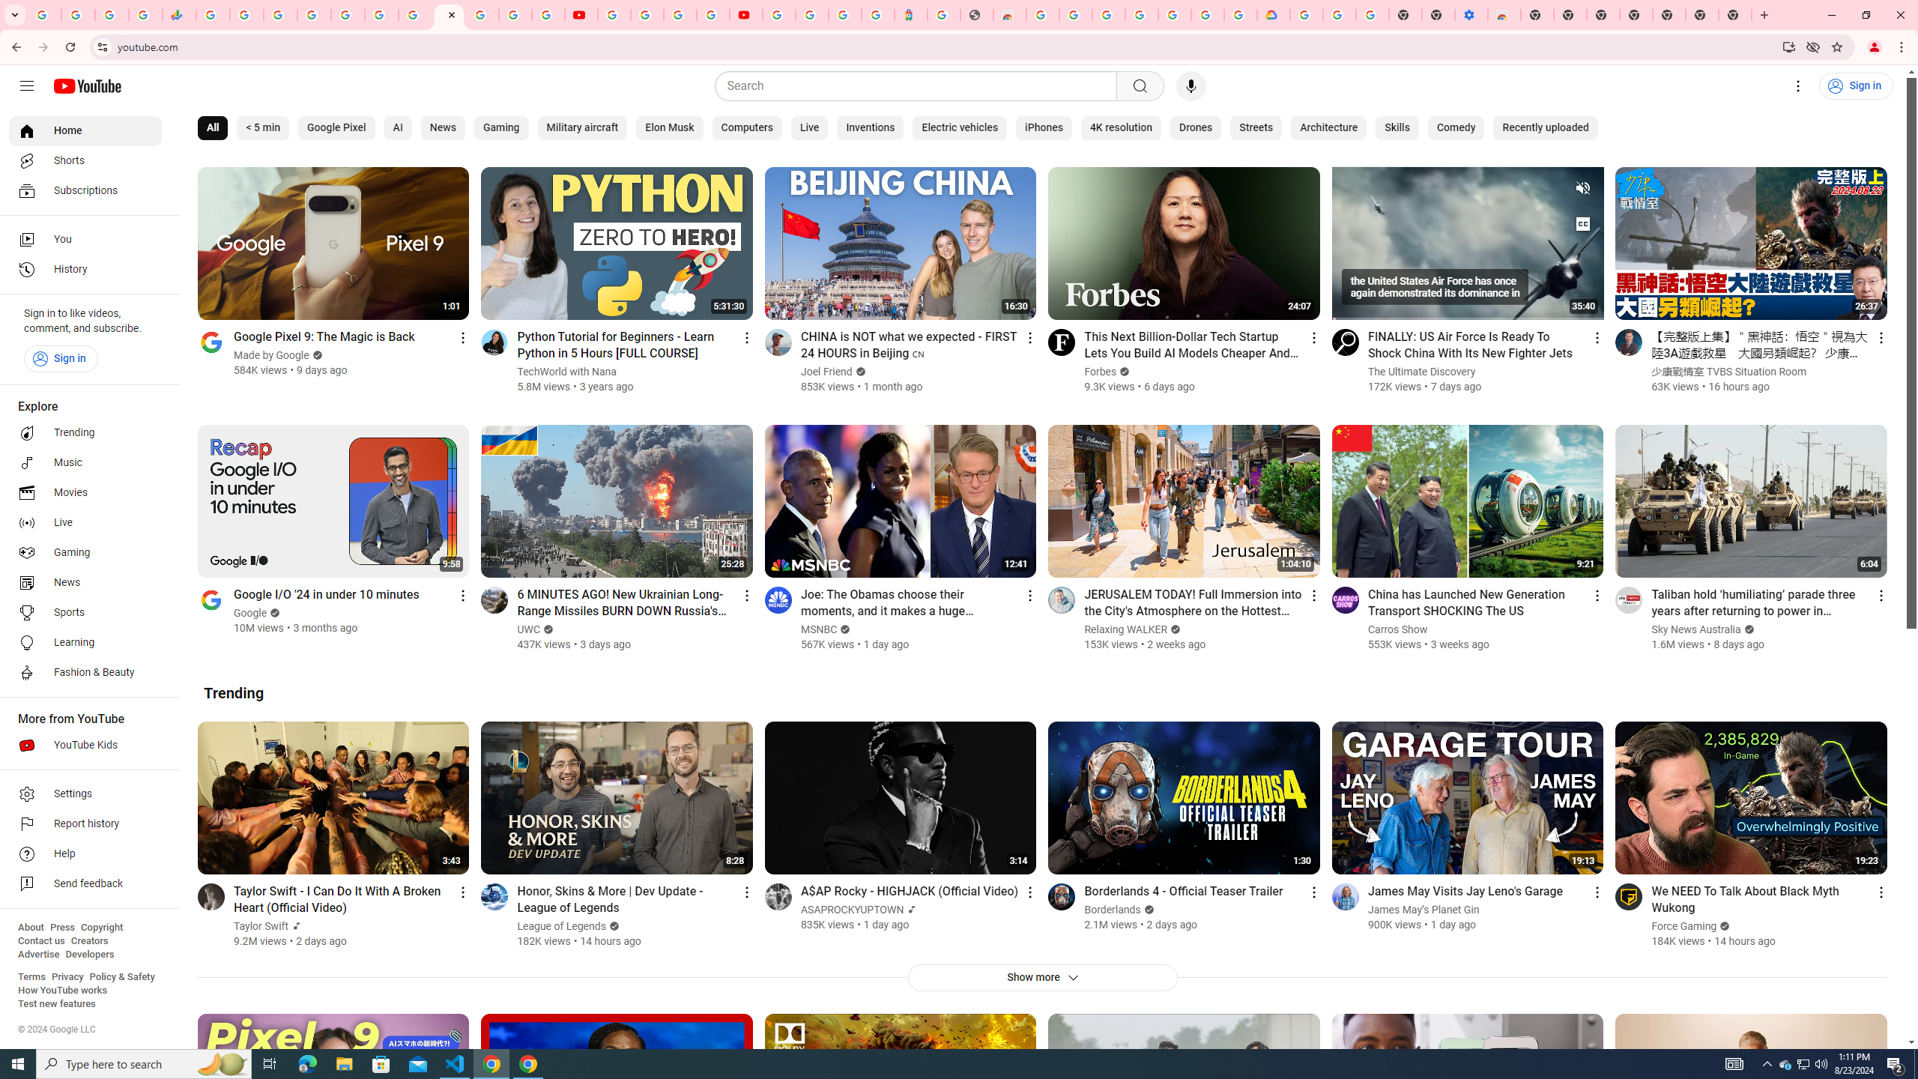  Describe the element at coordinates (1121, 128) in the screenshot. I see `4K resolution` at that location.